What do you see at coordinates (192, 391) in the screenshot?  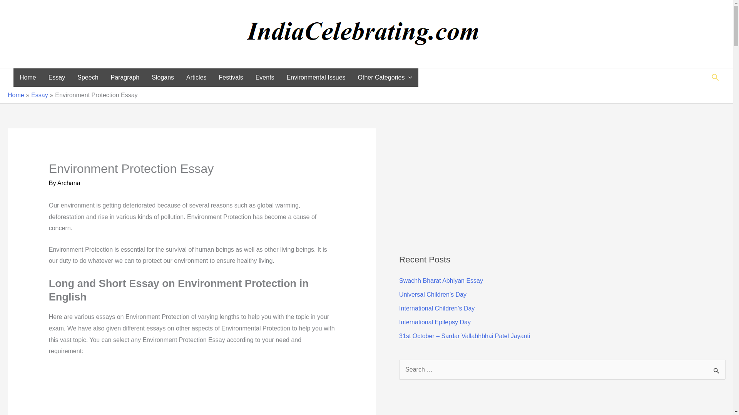 I see `Advertisement` at bounding box center [192, 391].